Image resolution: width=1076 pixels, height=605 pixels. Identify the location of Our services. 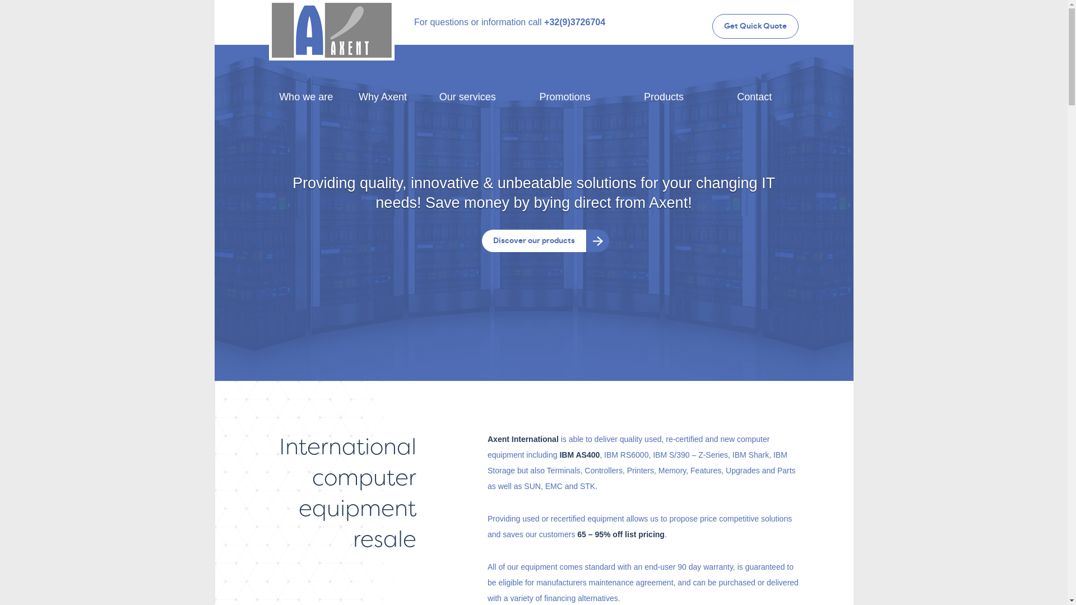
(467, 97).